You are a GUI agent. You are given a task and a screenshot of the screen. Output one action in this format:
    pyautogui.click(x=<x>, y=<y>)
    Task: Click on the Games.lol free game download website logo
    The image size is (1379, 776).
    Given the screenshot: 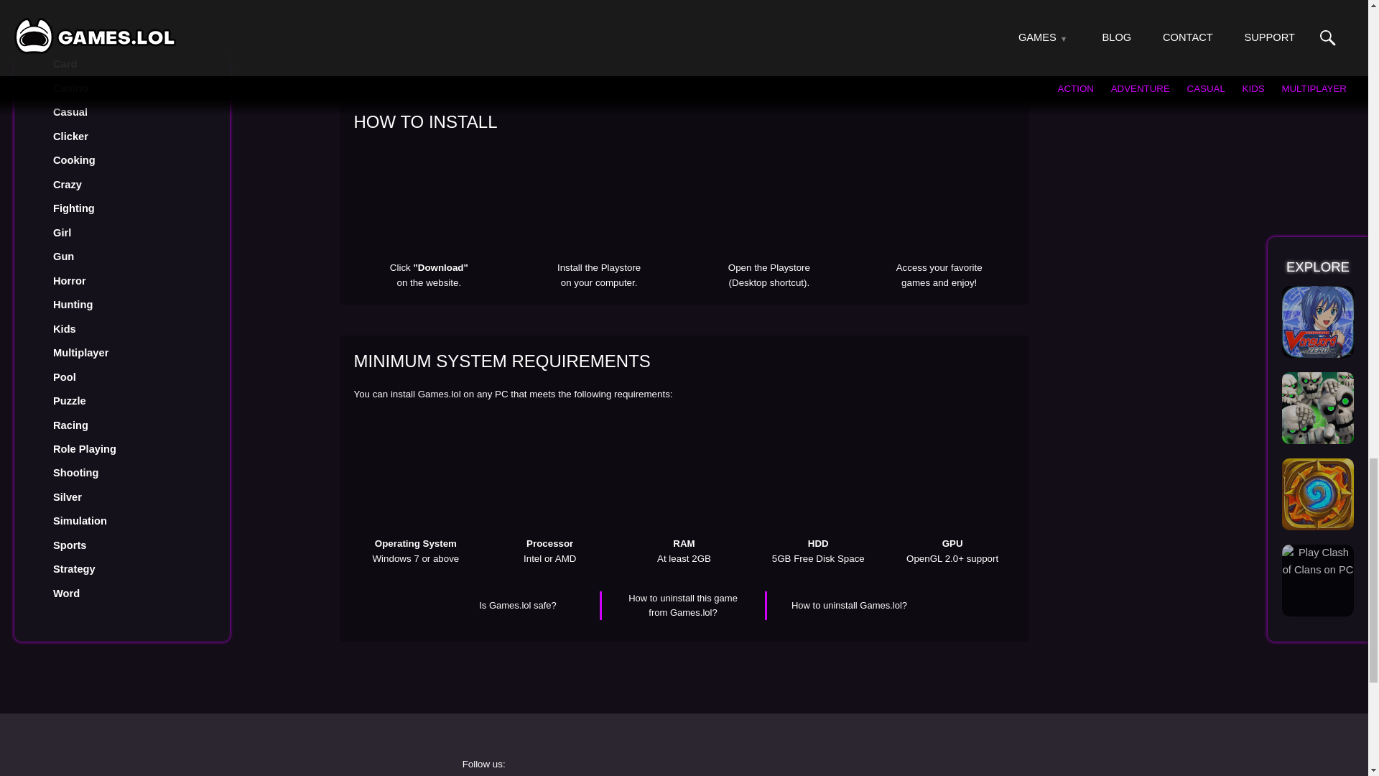 What is the action you would take?
    pyautogui.click(x=303, y=766)
    